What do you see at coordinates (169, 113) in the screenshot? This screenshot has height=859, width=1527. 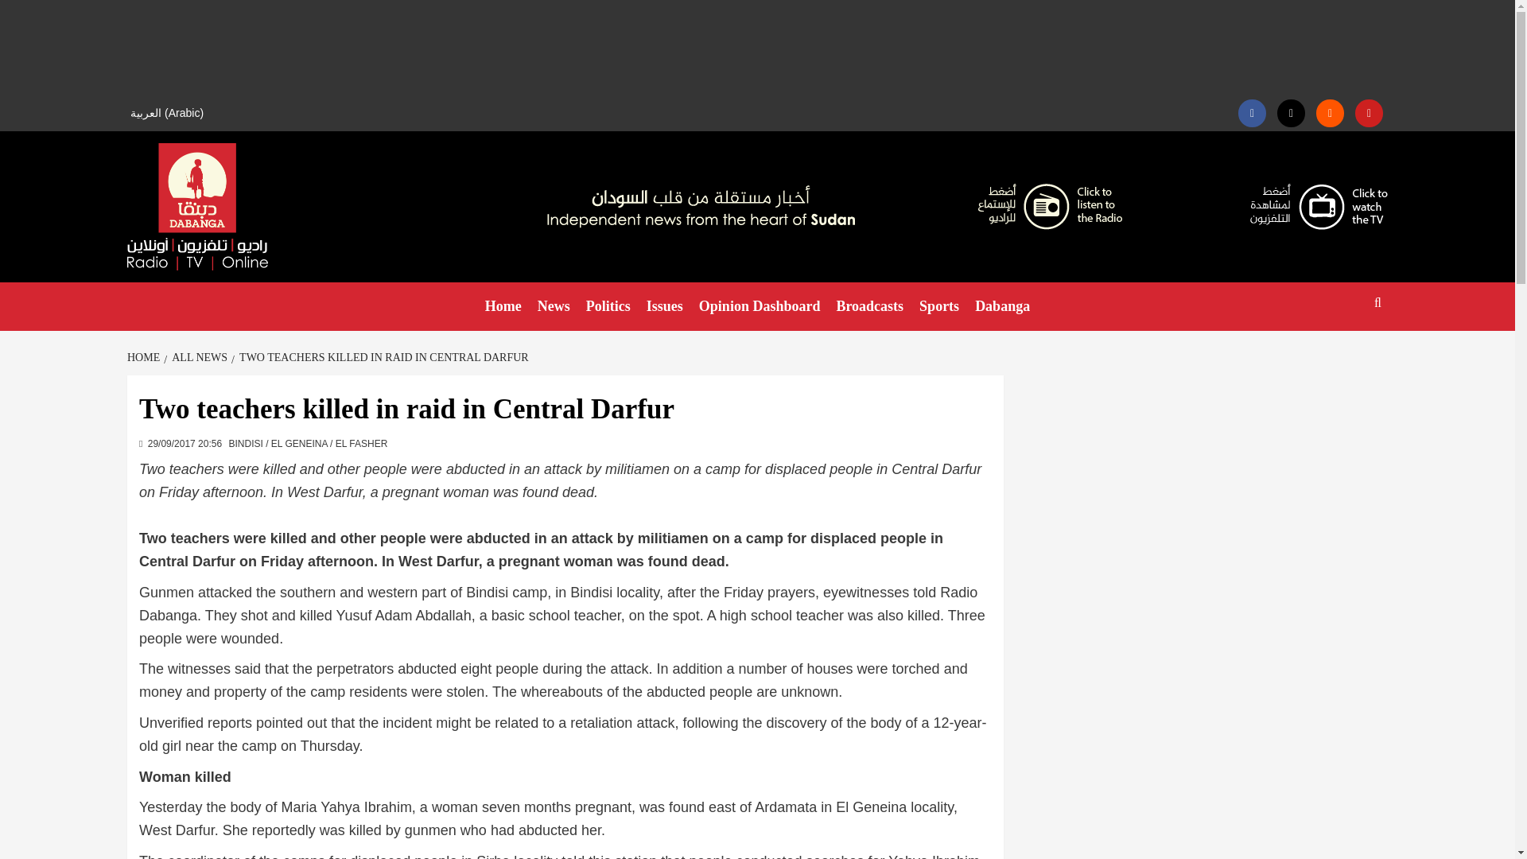 I see `Arabic` at bounding box center [169, 113].